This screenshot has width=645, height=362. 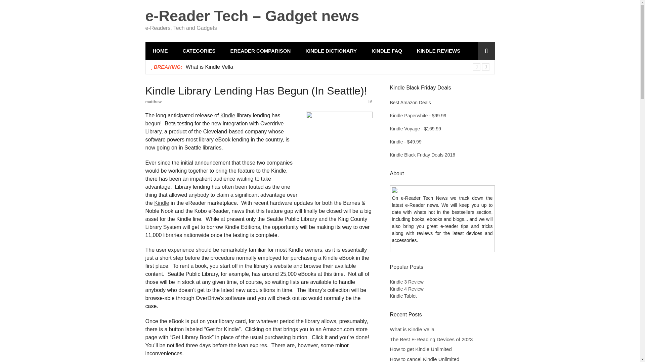 What do you see at coordinates (160, 51) in the screenshot?
I see `HOME` at bounding box center [160, 51].